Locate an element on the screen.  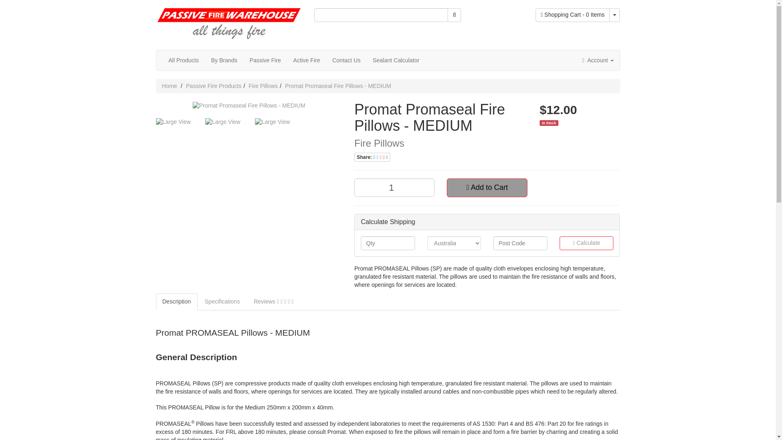
Home is located at coordinates (169, 86).